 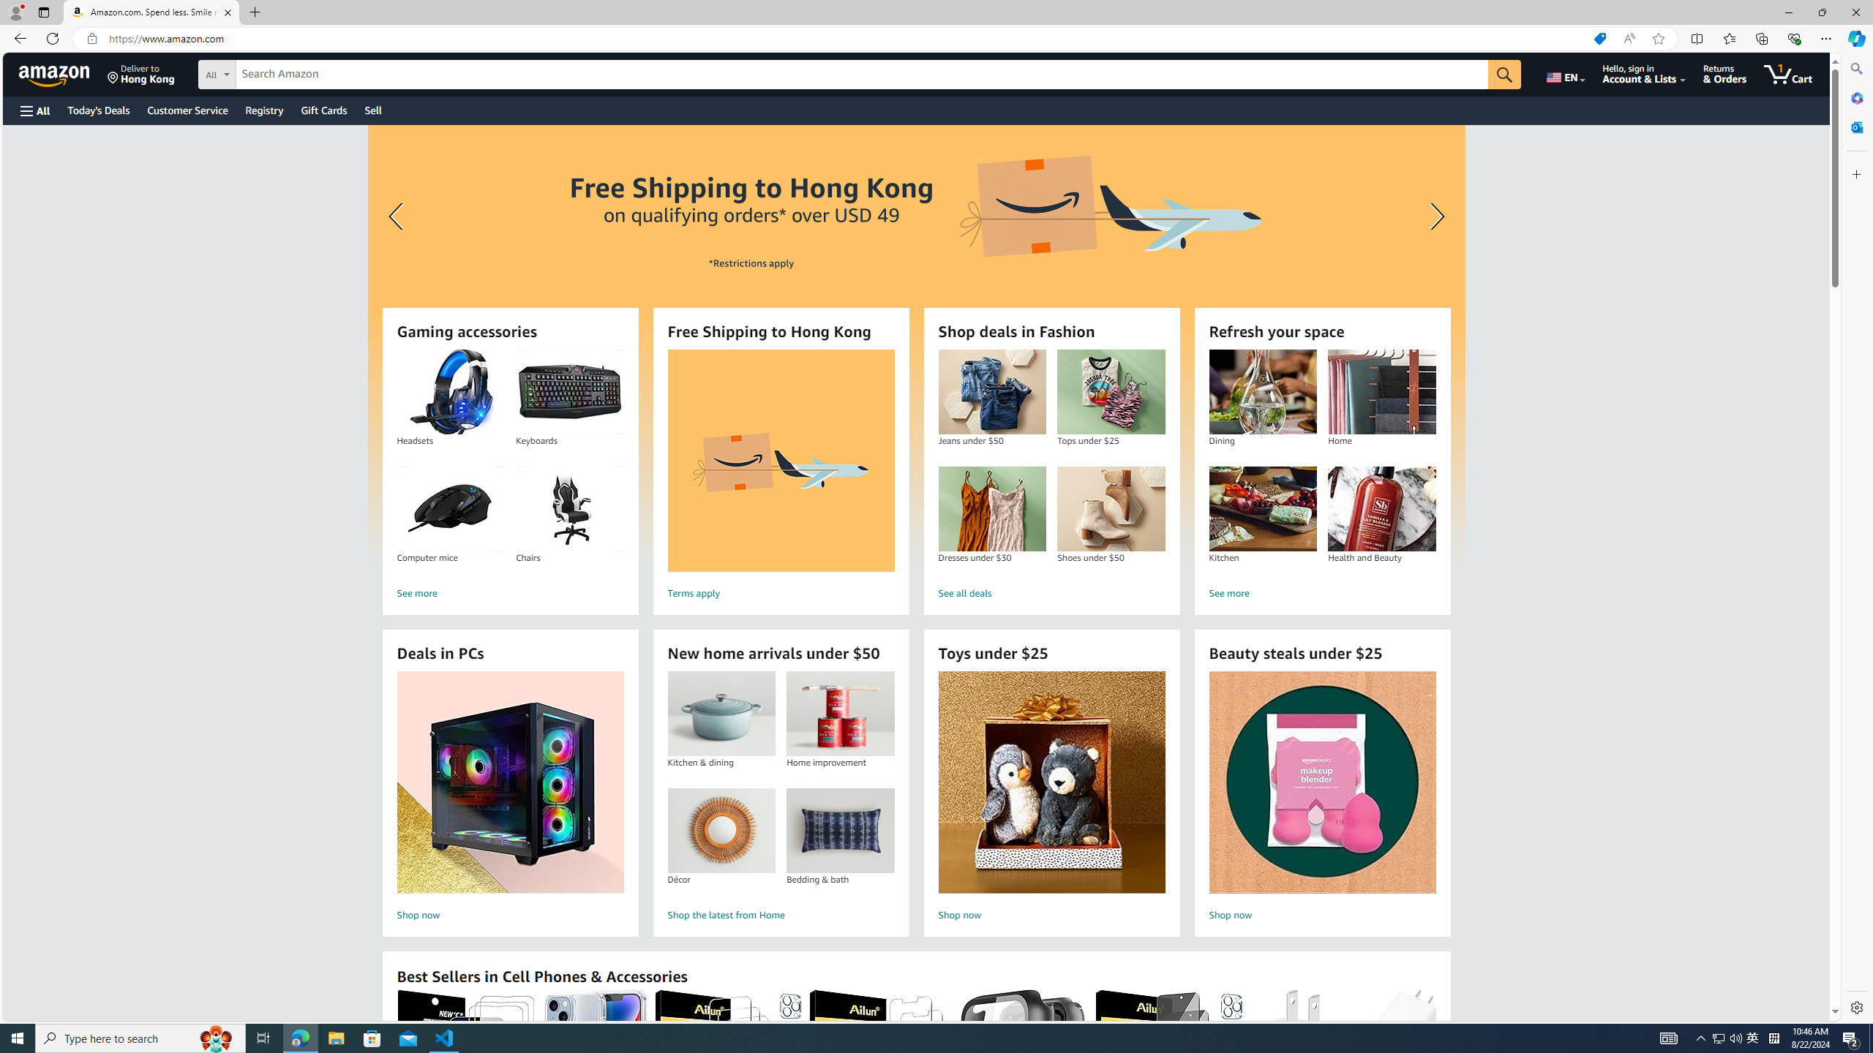 I want to click on Free Shipping to Hong Kong Learn more, so click(x=915, y=344).